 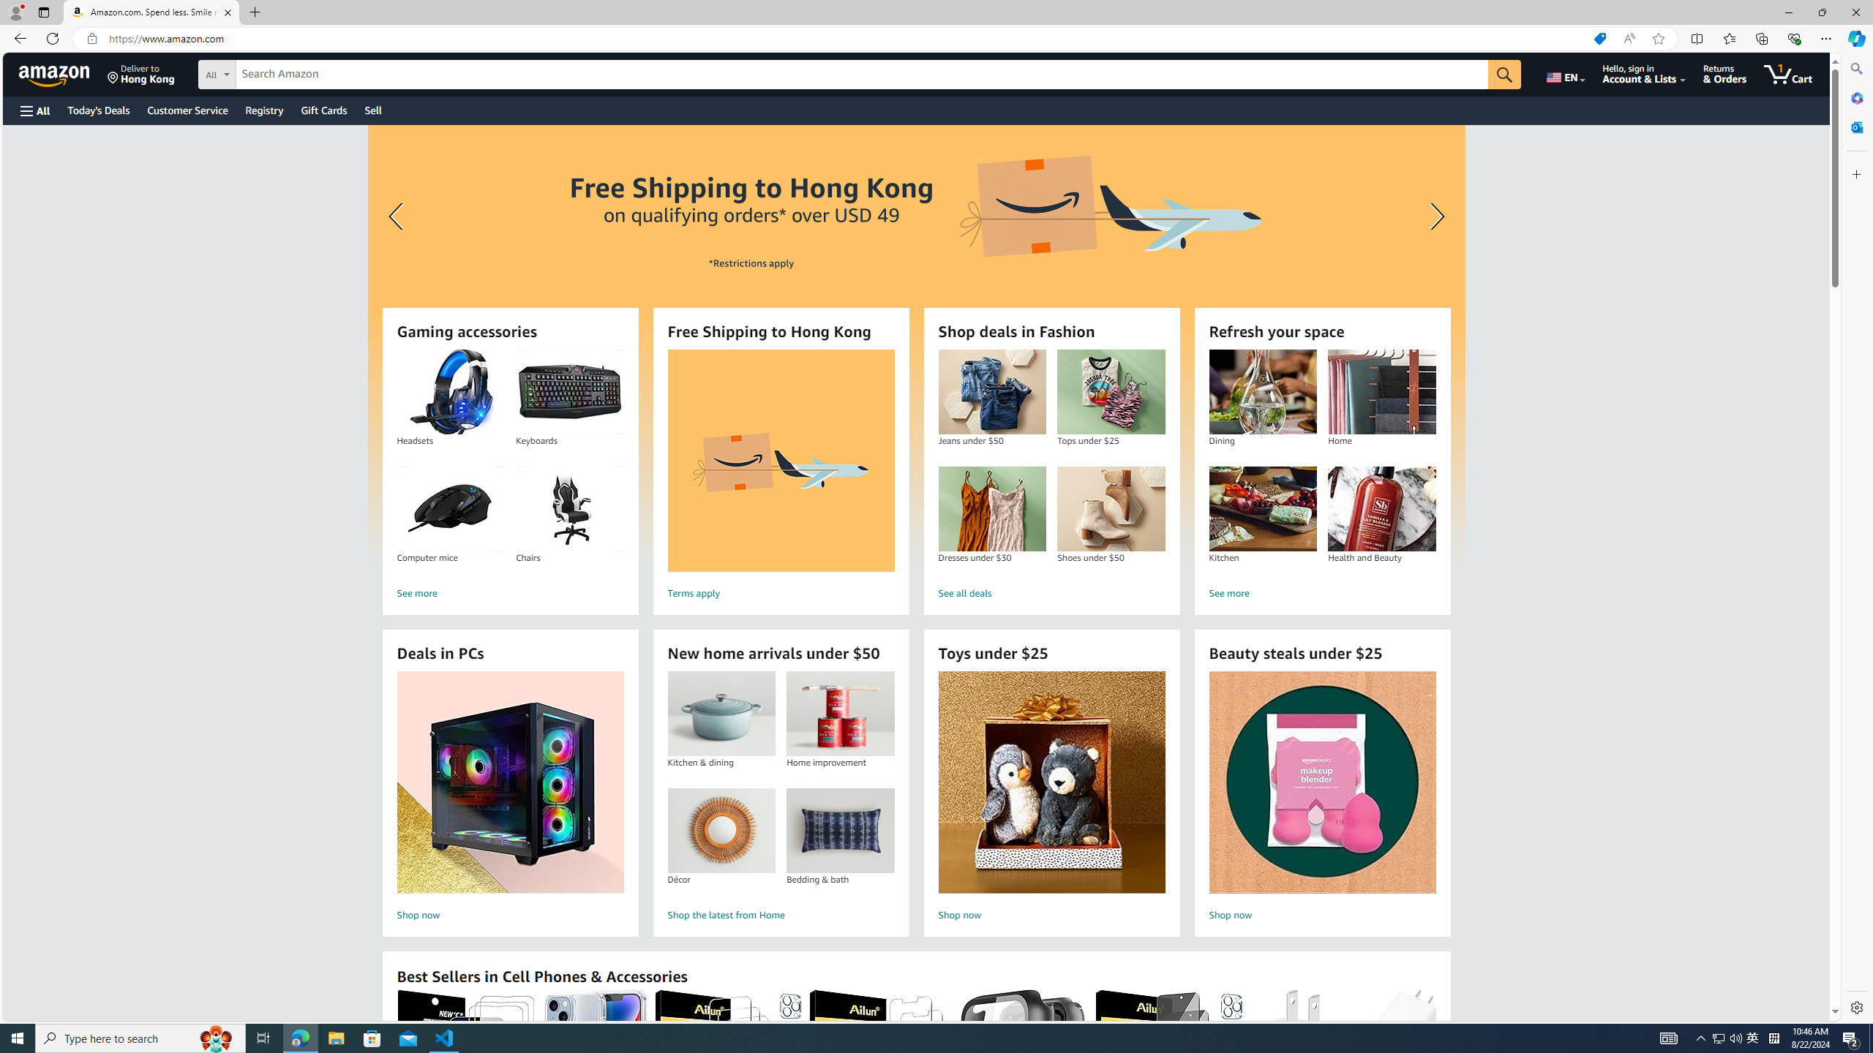 I want to click on Free Shipping to Hong Kong Learn more, so click(x=915, y=344).